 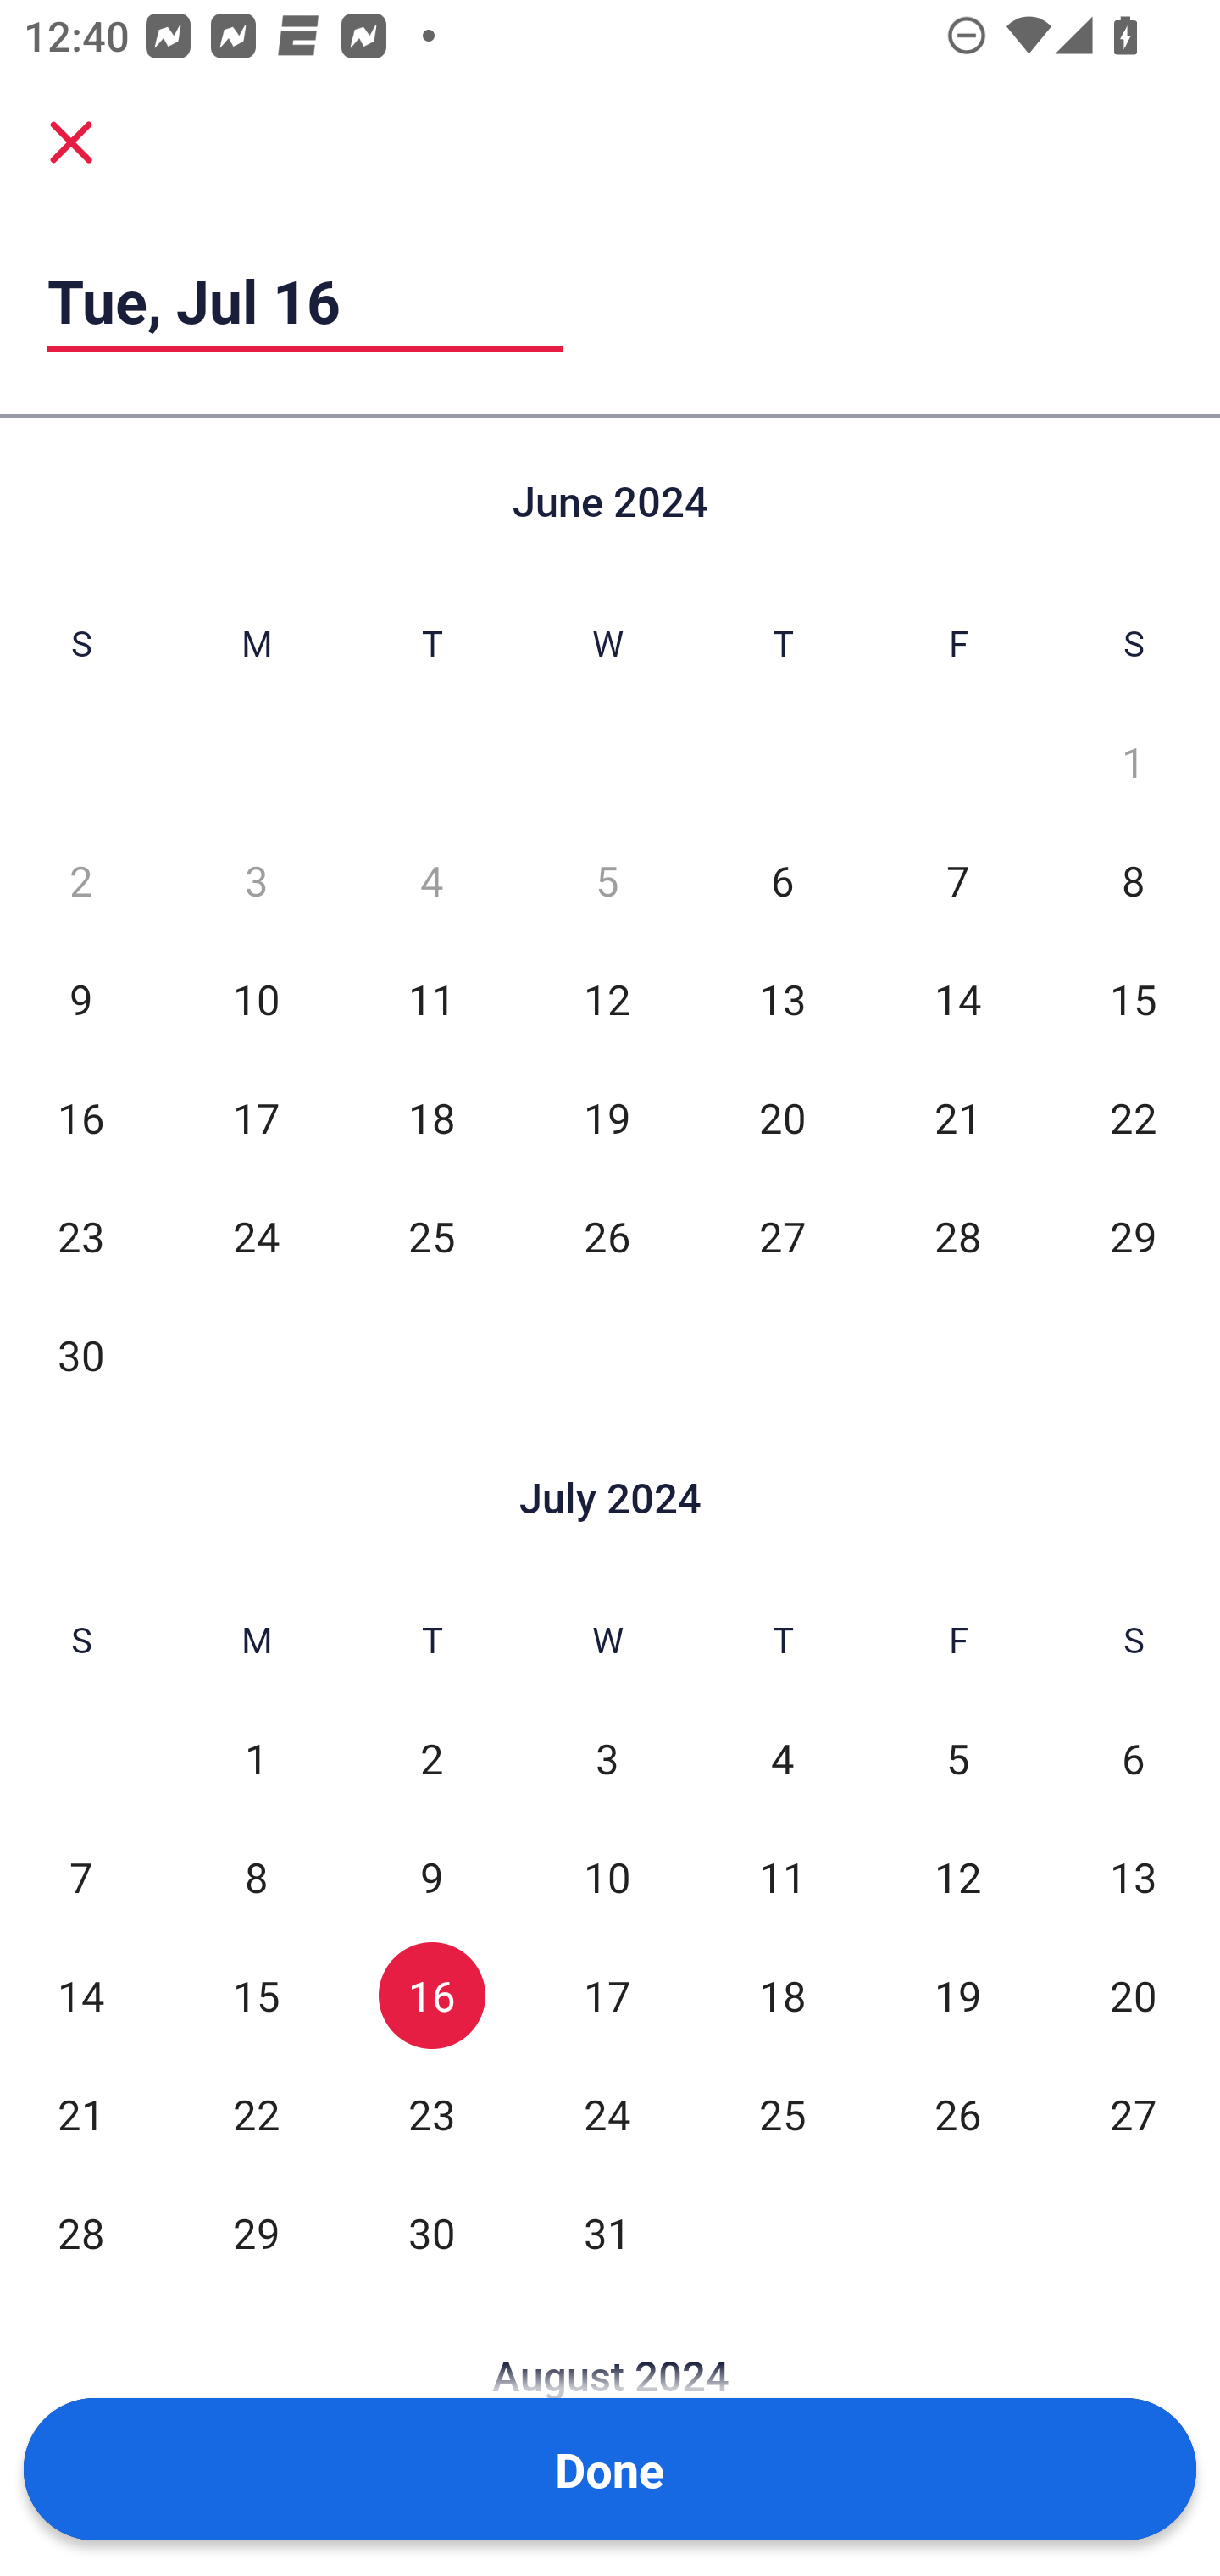 What do you see at coordinates (1134, 762) in the screenshot?
I see `1 Sat, Jun 1, Not Selected` at bounding box center [1134, 762].